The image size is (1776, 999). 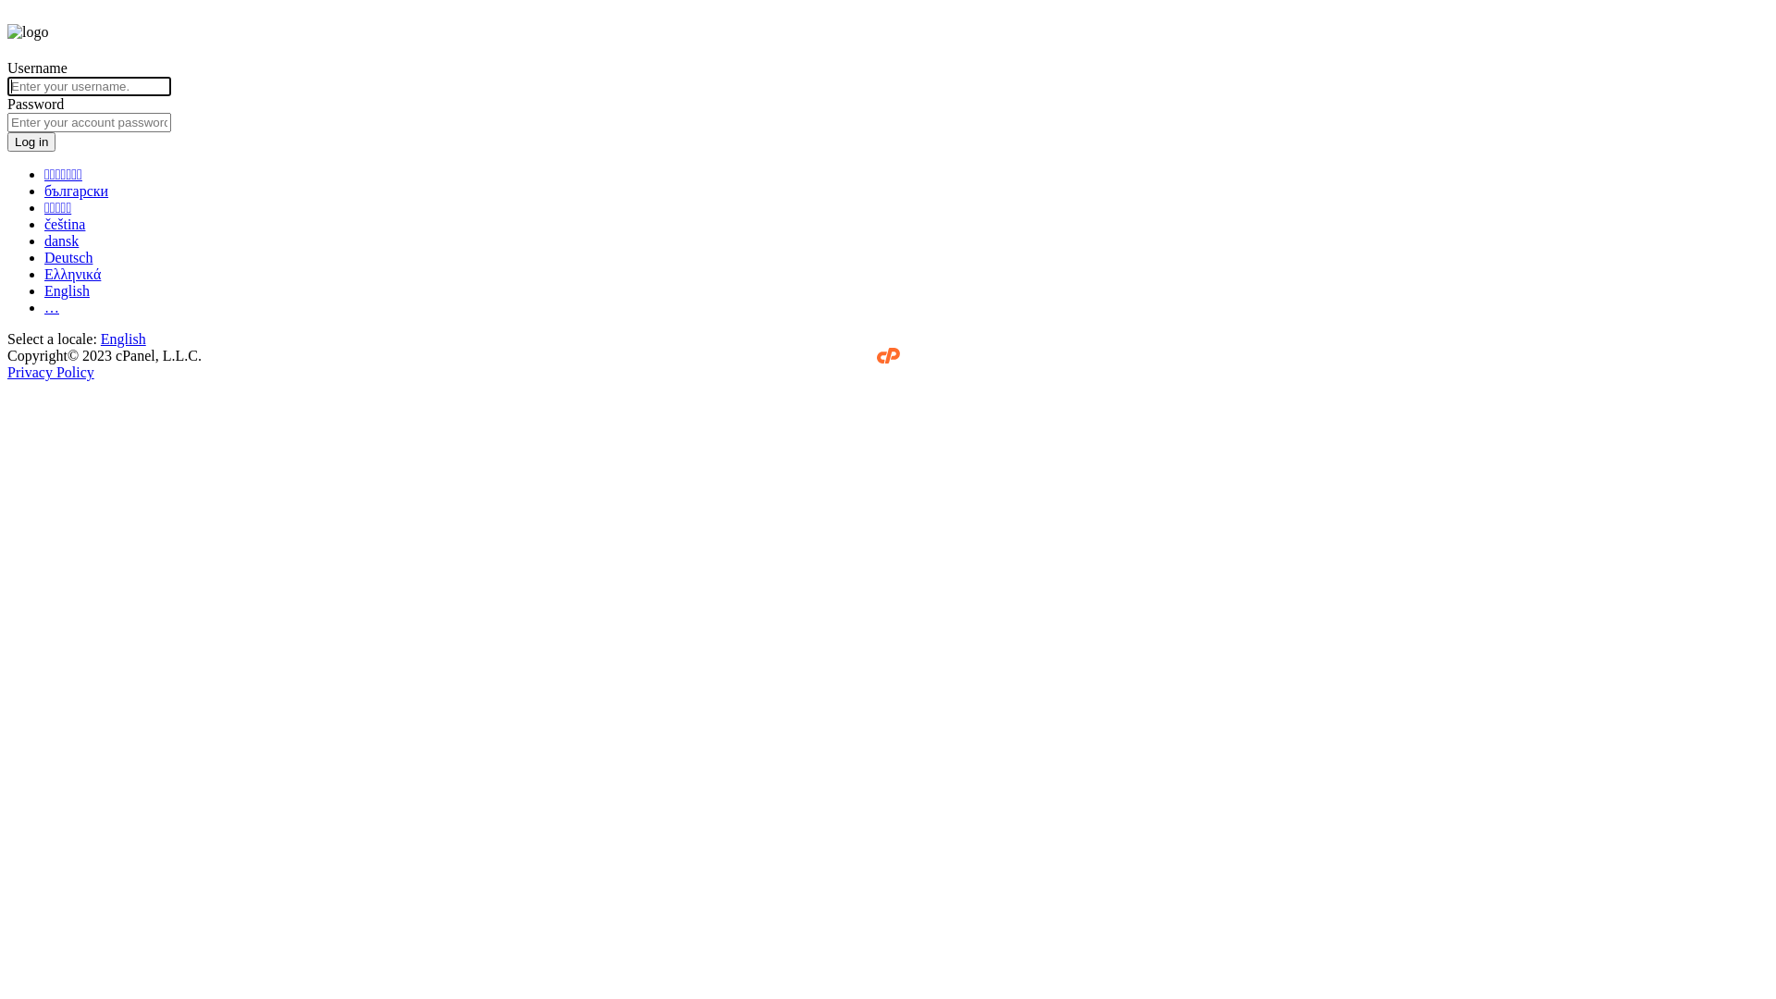 What do you see at coordinates (68, 257) in the screenshot?
I see `Deutsch` at bounding box center [68, 257].